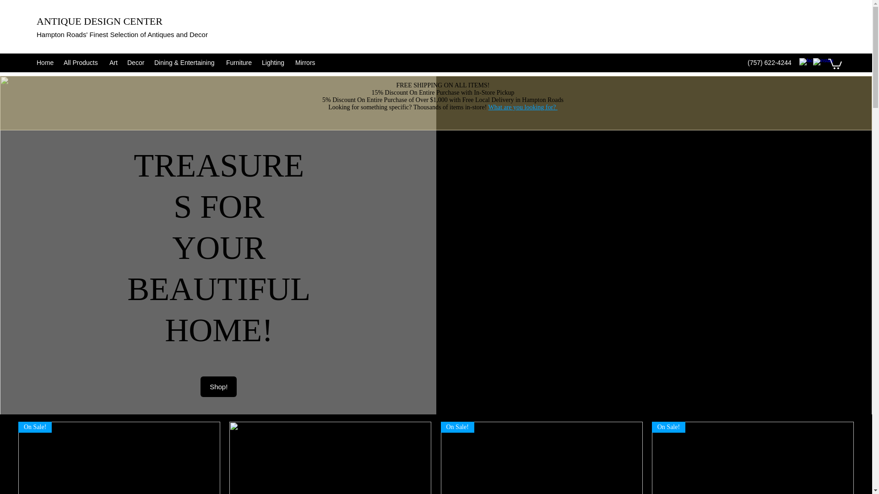 The width and height of the screenshot is (879, 494). Describe the element at coordinates (239, 63) in the screenshot. I see `Furniture` at that location.